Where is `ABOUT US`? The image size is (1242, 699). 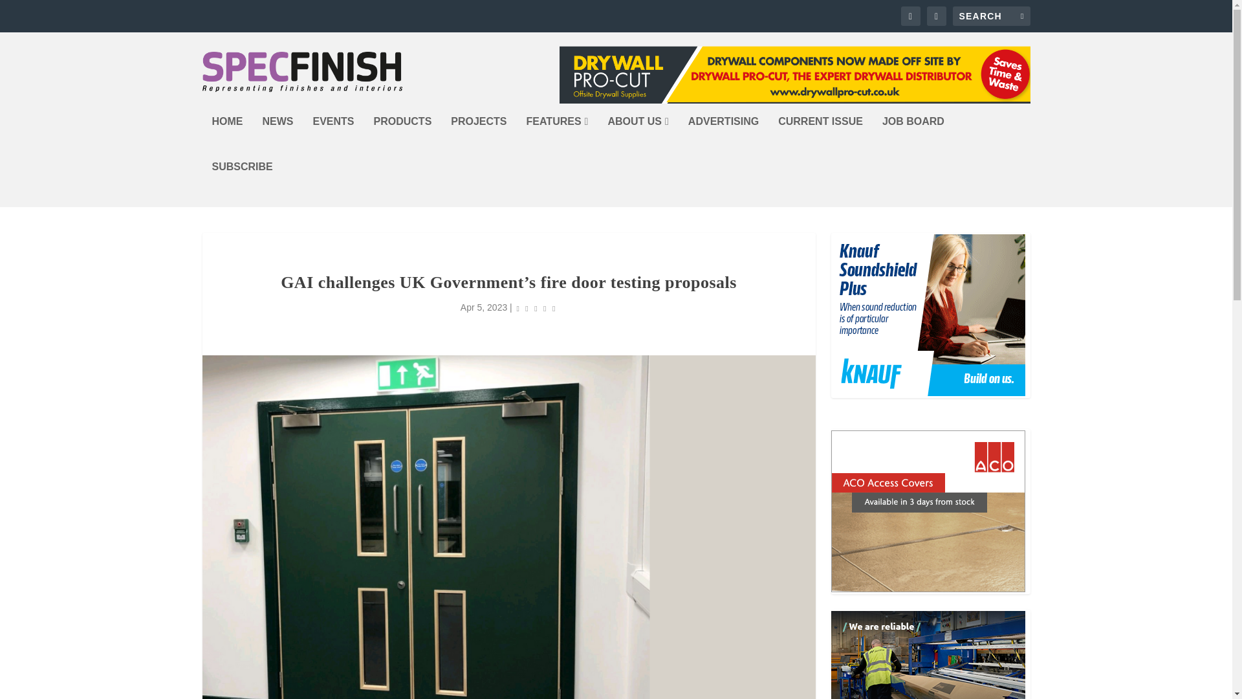
ABOUT US is located at coordinates (637, 139).